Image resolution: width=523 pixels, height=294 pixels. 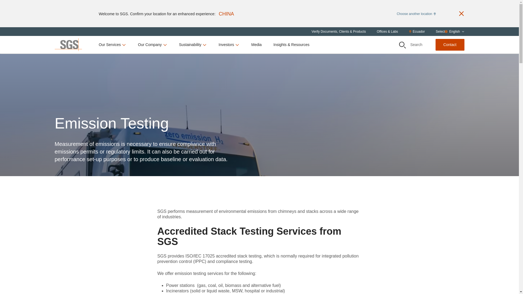 I want to click on CHINA, so click(x=226, y=14).